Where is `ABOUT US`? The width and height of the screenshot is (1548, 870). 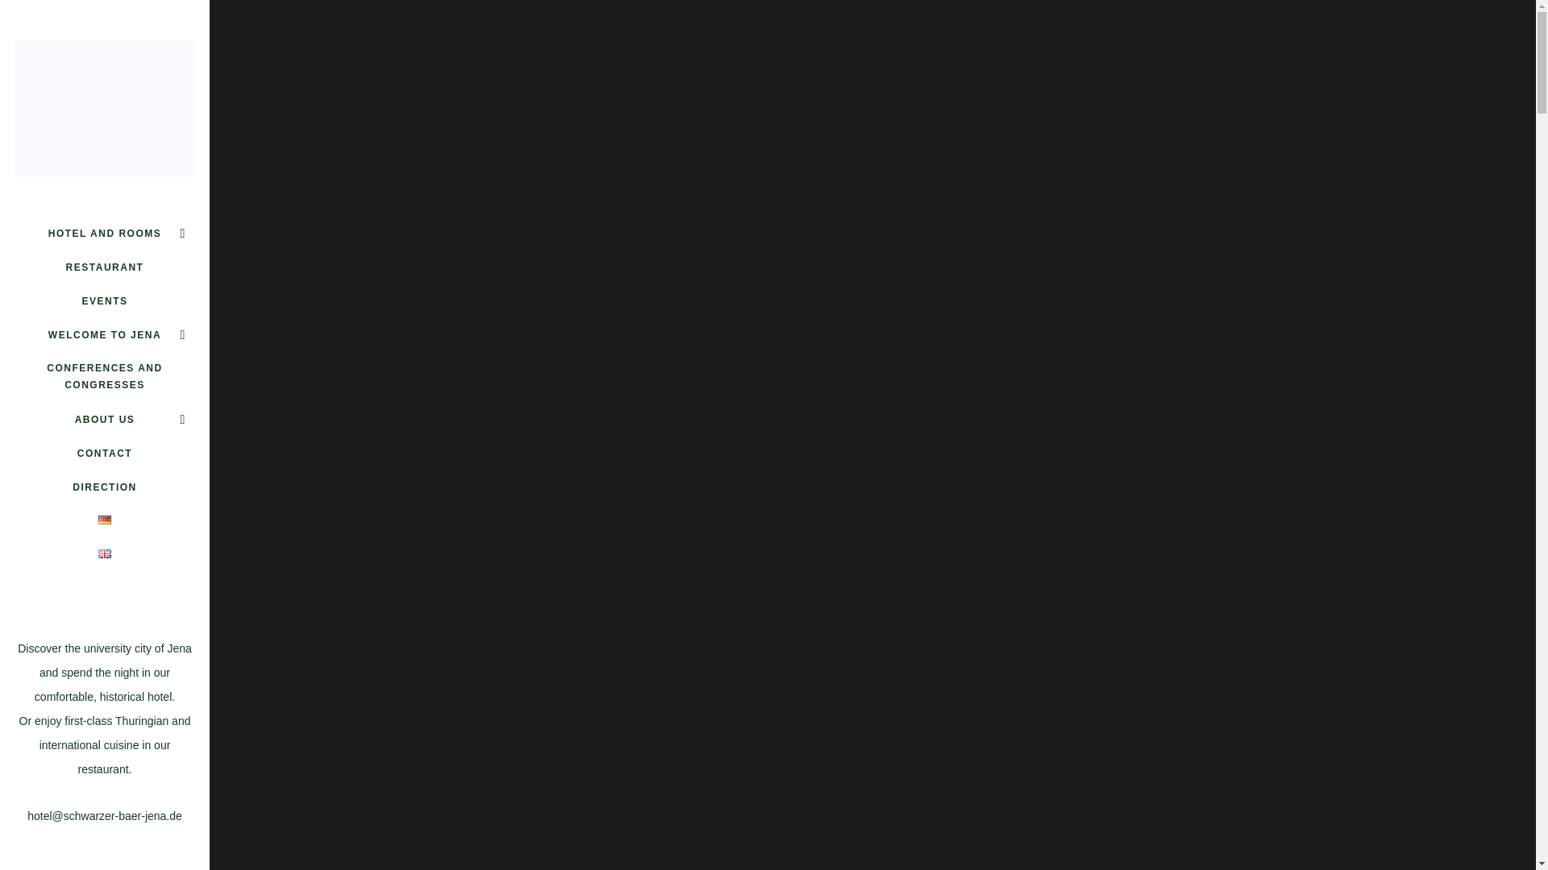 ABOUT US is located at coordinates (105, 420).